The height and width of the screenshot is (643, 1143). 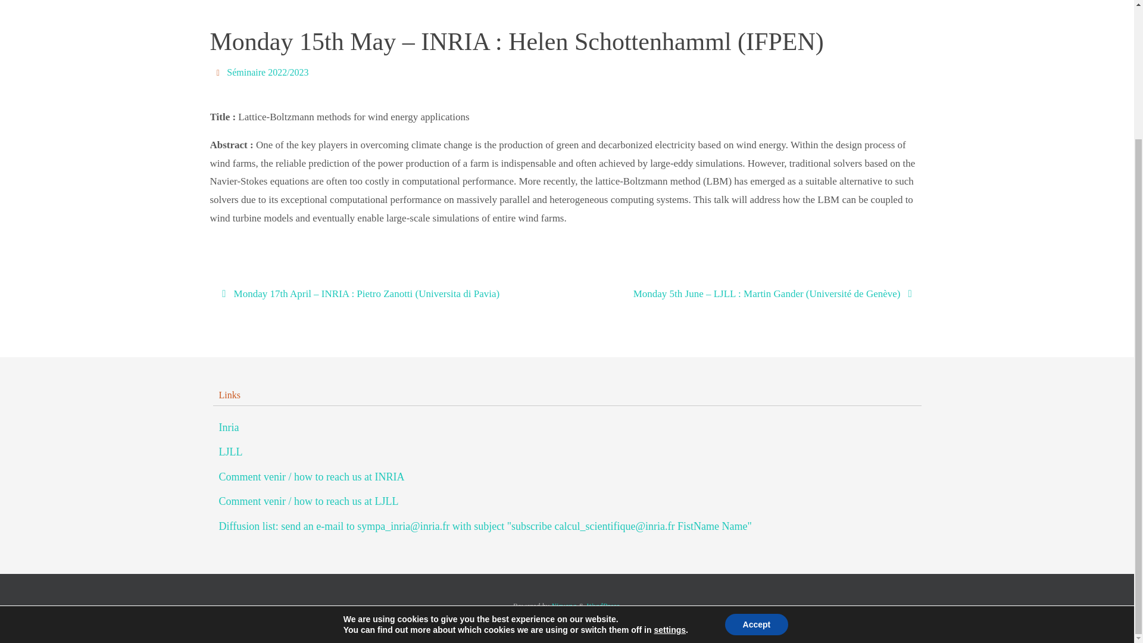 I want to click on Nirvana Theme by Cryout Creations, so click(x=564, y=605).